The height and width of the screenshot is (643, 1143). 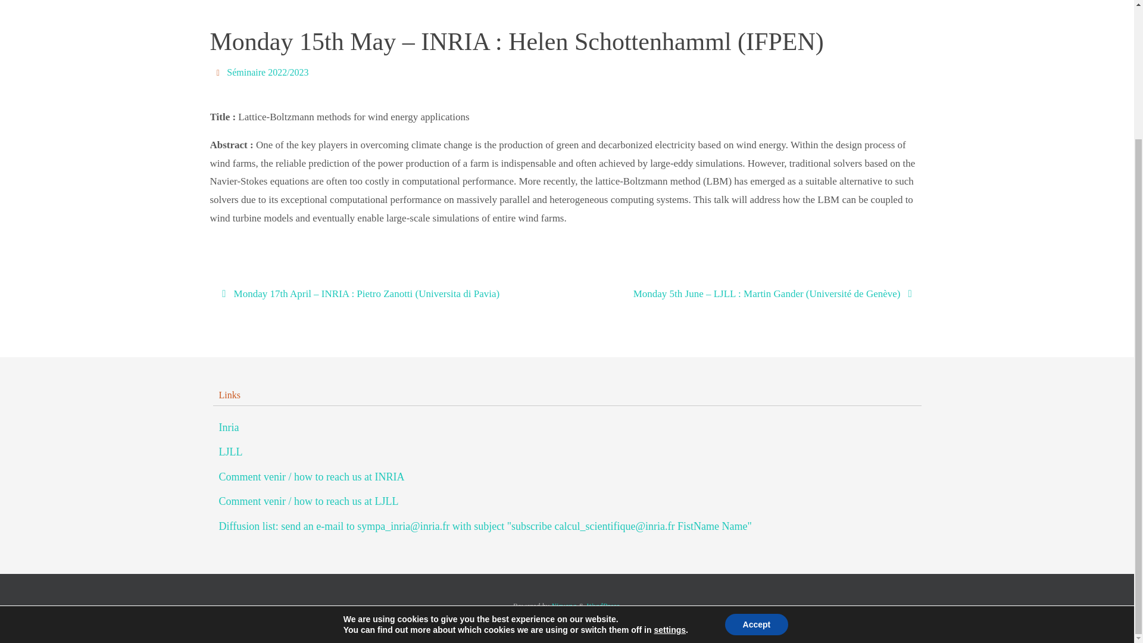 I want to click on Nirvana Theme by Cryout Creations, so click(x=564, y=605).